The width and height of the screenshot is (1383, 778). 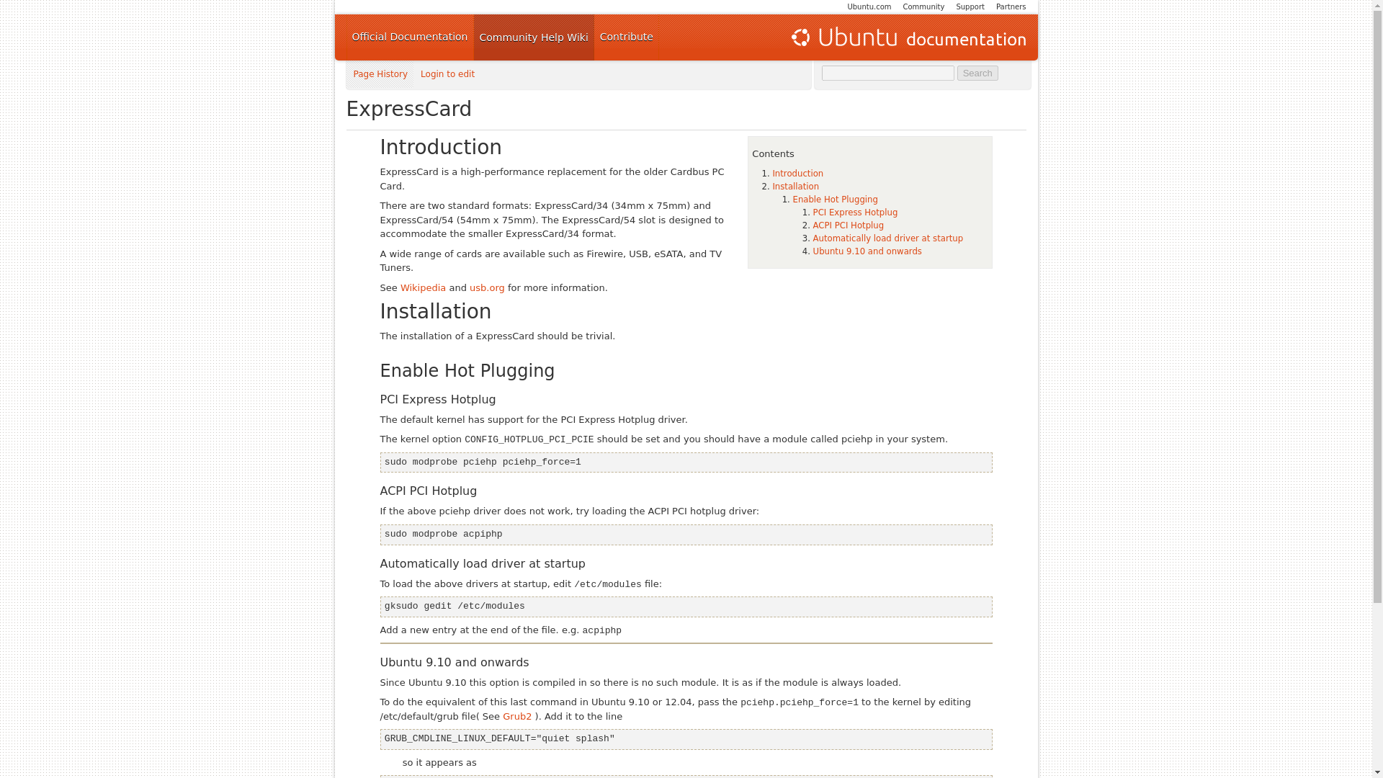 What do you see at coordinates (795, 186) in the screenshot?
I see `Installation` at bounding box center [795, 186].